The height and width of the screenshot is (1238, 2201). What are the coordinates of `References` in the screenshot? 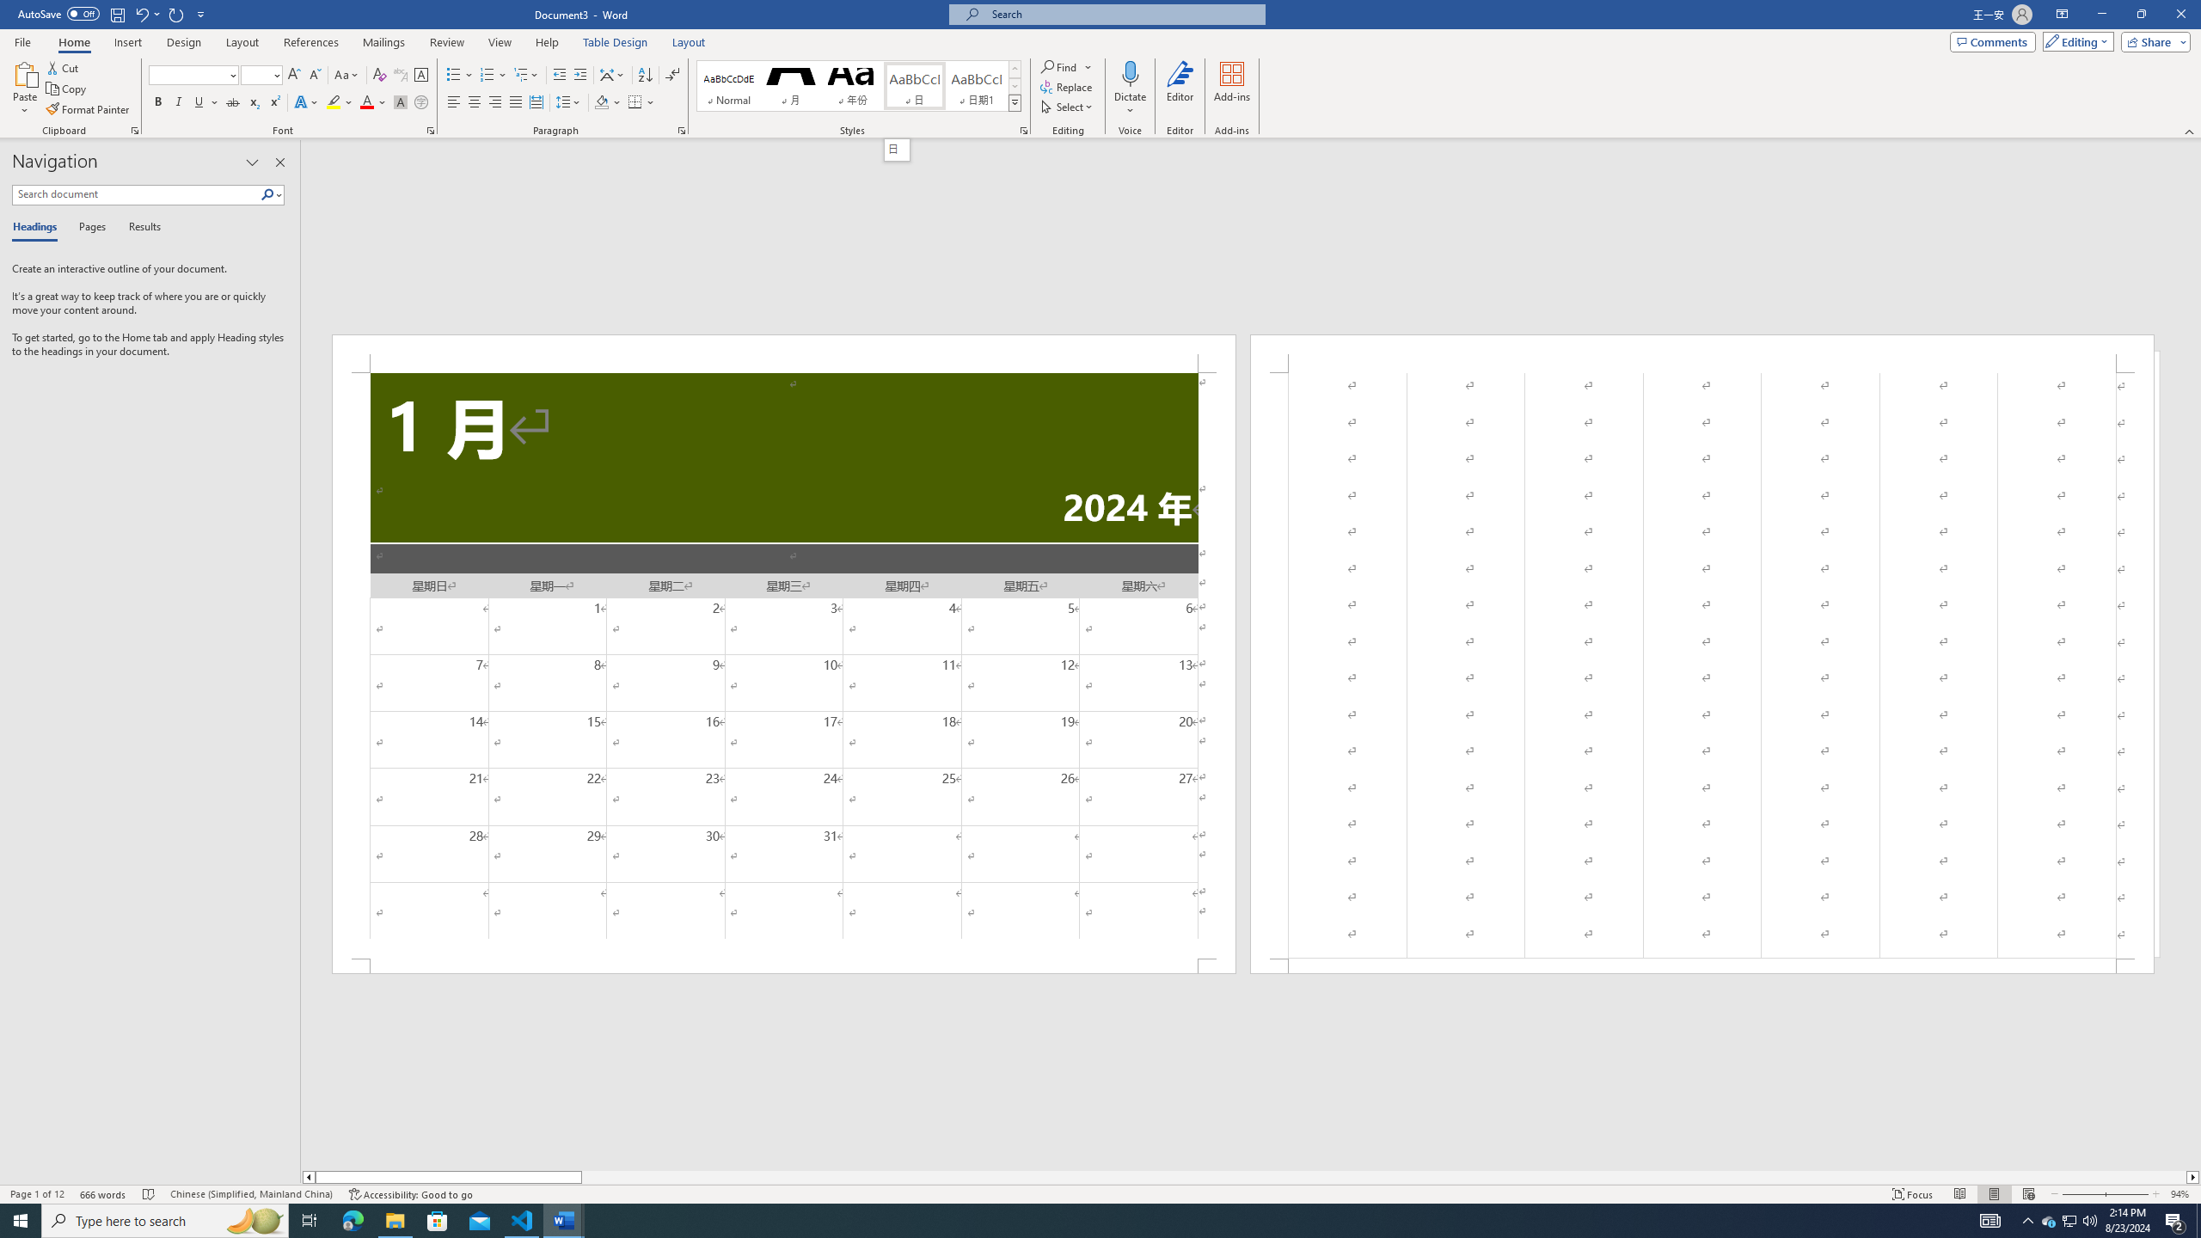 It's located at (311, 42).